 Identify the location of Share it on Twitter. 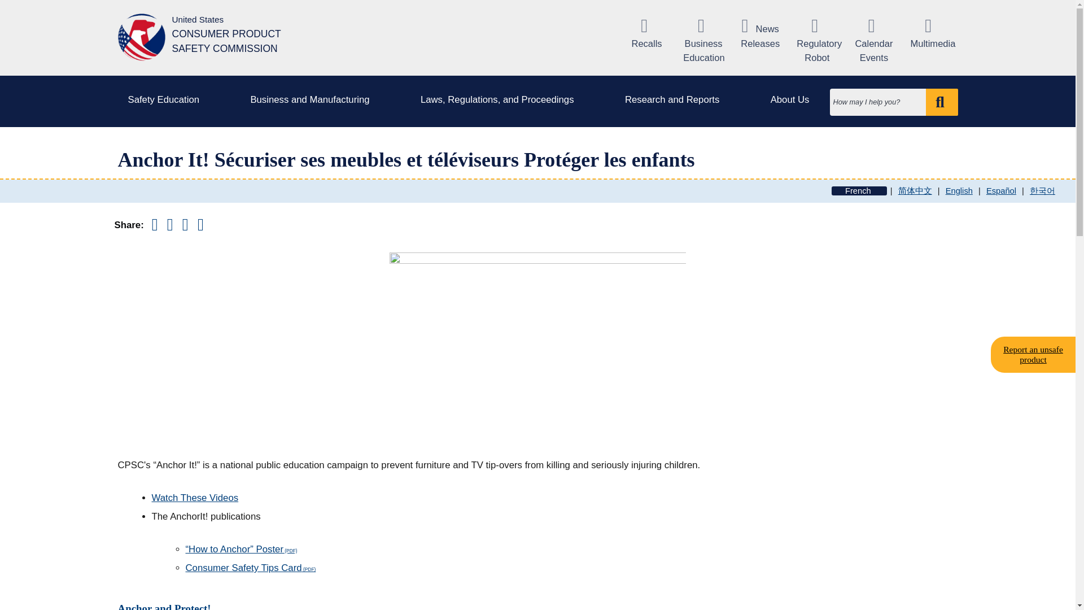
(170, 225).